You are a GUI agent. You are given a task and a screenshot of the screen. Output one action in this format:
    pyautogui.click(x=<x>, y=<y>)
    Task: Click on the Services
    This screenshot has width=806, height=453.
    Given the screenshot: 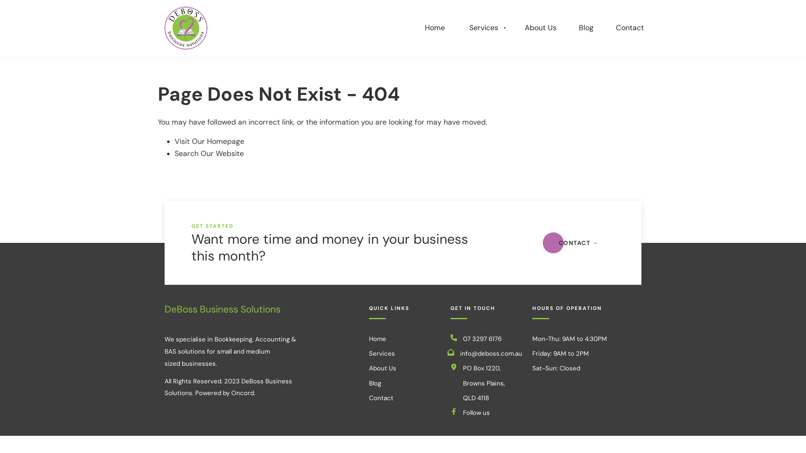 What is the action you would take?
    pyautogui.click(x=382, y=354)
    